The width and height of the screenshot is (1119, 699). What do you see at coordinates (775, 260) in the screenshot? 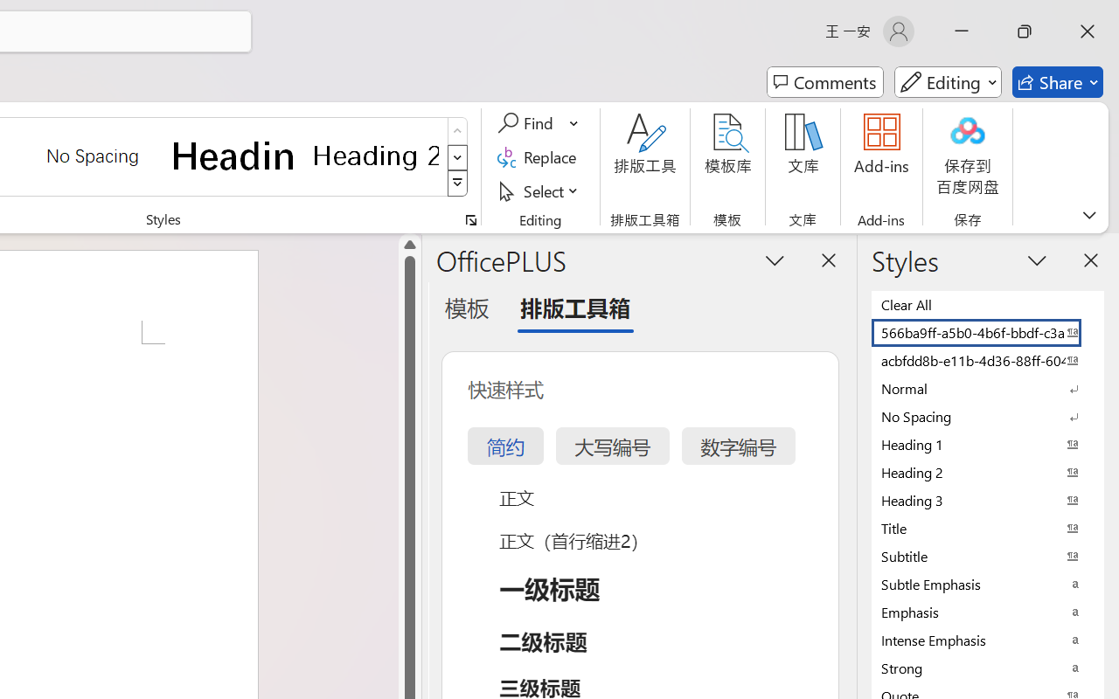
I see `Task Pane Options` at bounding box center [775, 260].